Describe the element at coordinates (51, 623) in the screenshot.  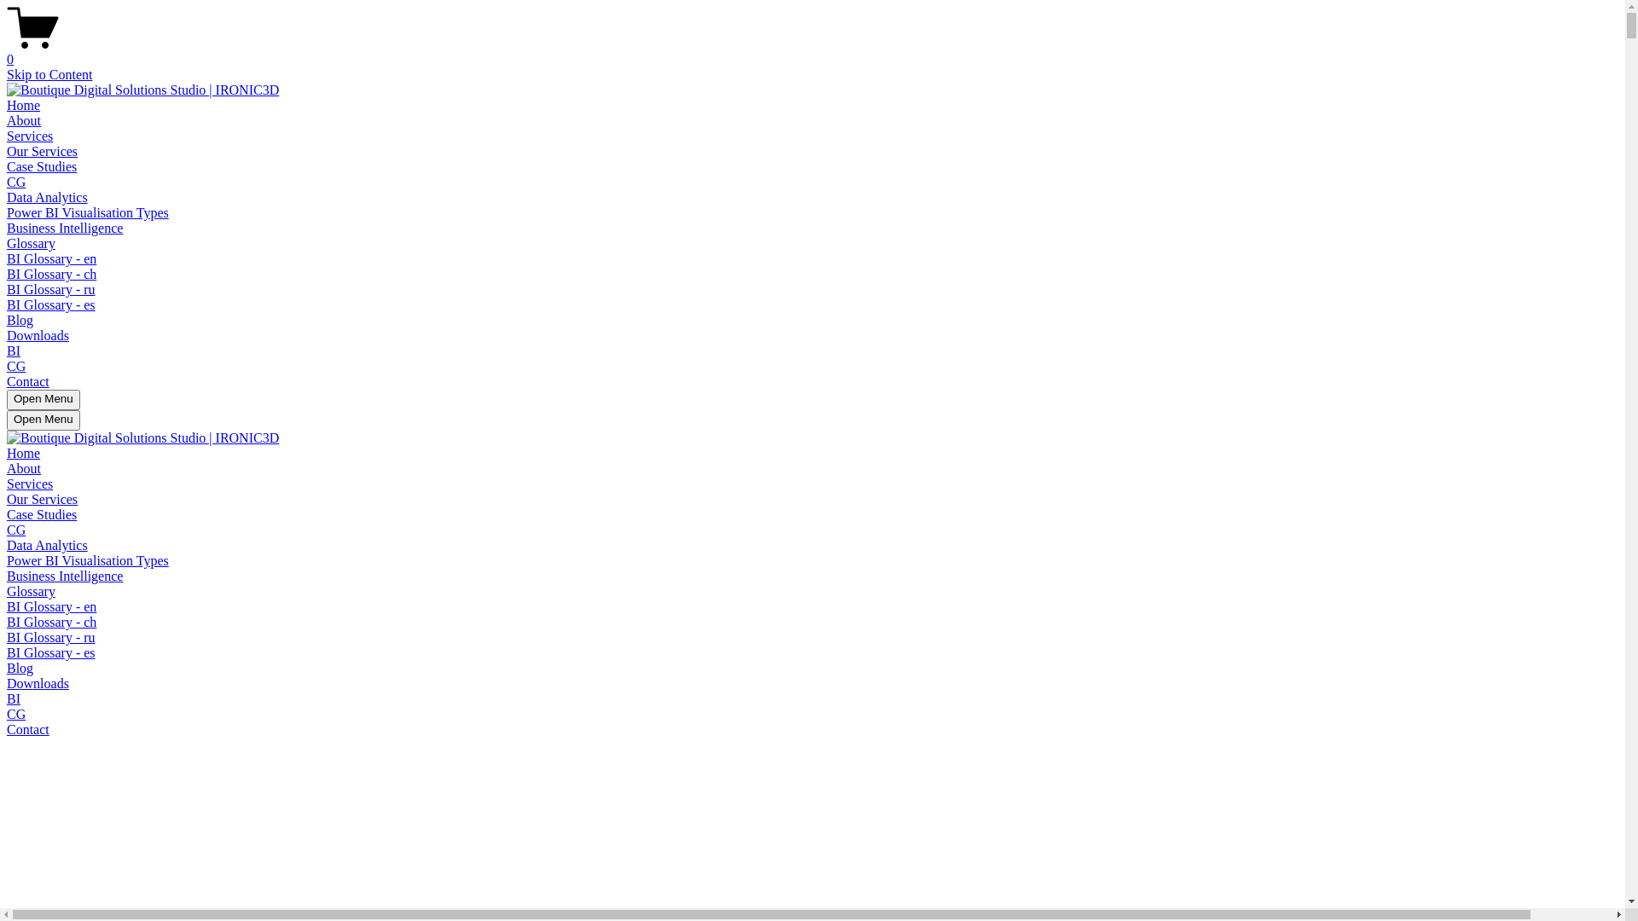
I see `BI Glossary - ch` at that location.